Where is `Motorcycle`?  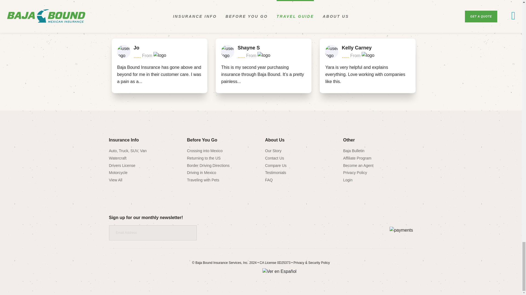 Motorcycle is located at coordinates (118, 173).